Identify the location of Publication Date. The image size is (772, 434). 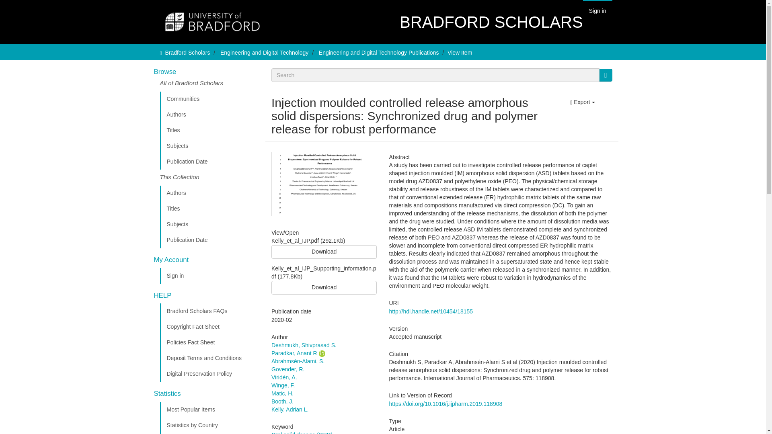
(209, 240).